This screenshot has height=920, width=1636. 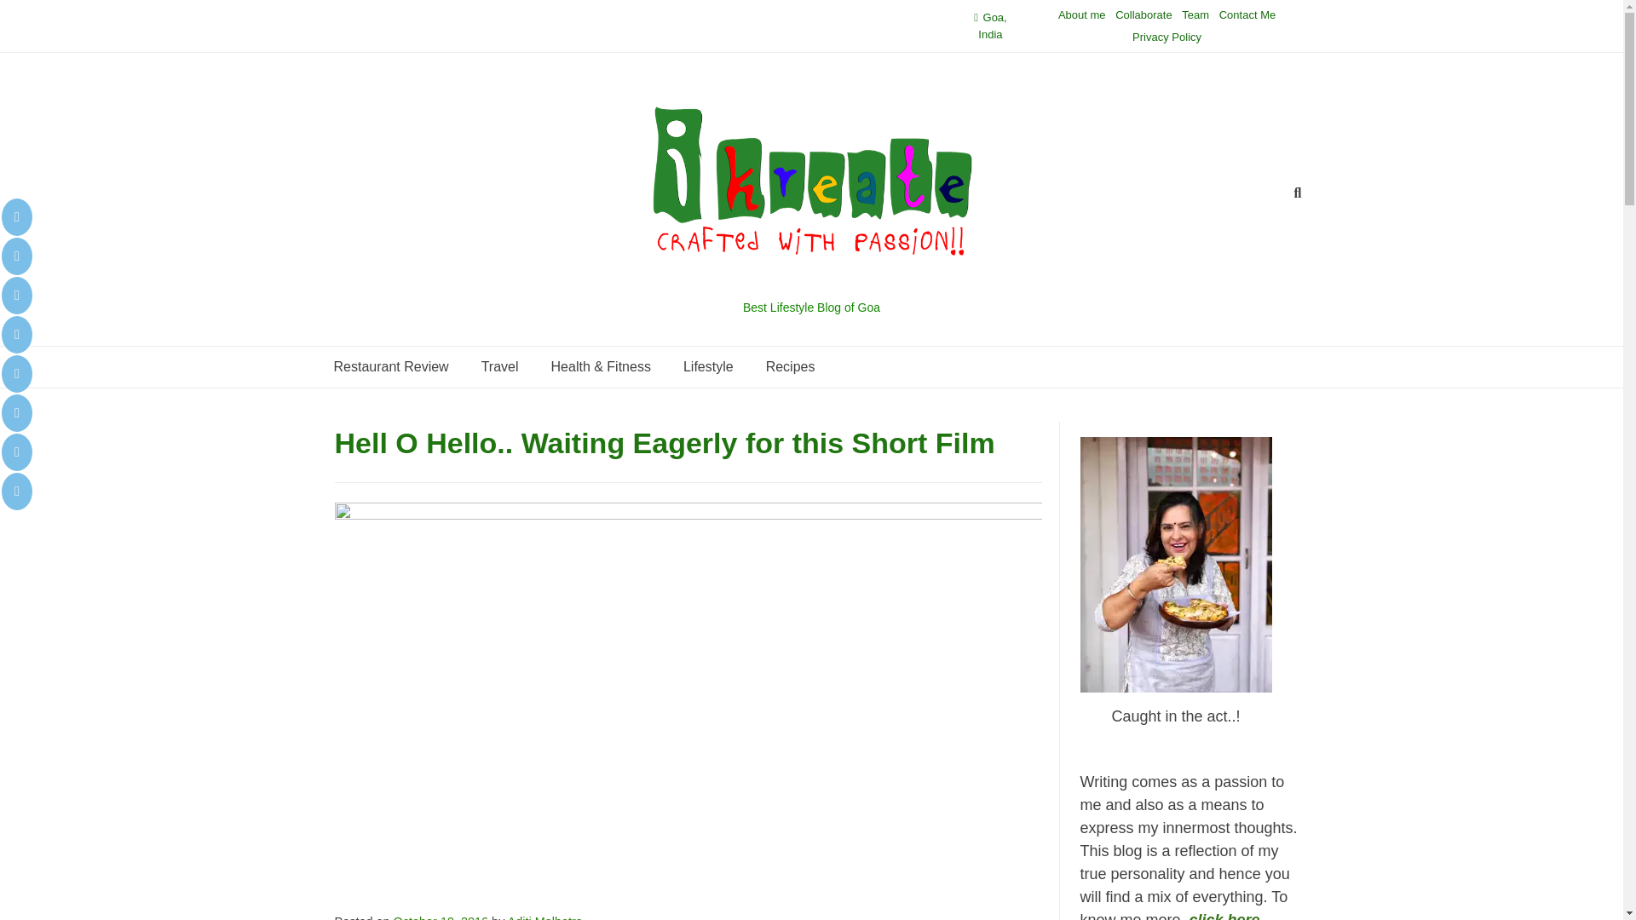 What do you see at coordinates (544, 917) in the screenshot?
I see `Aditi Malhotra` at bounding box center [544, 917].